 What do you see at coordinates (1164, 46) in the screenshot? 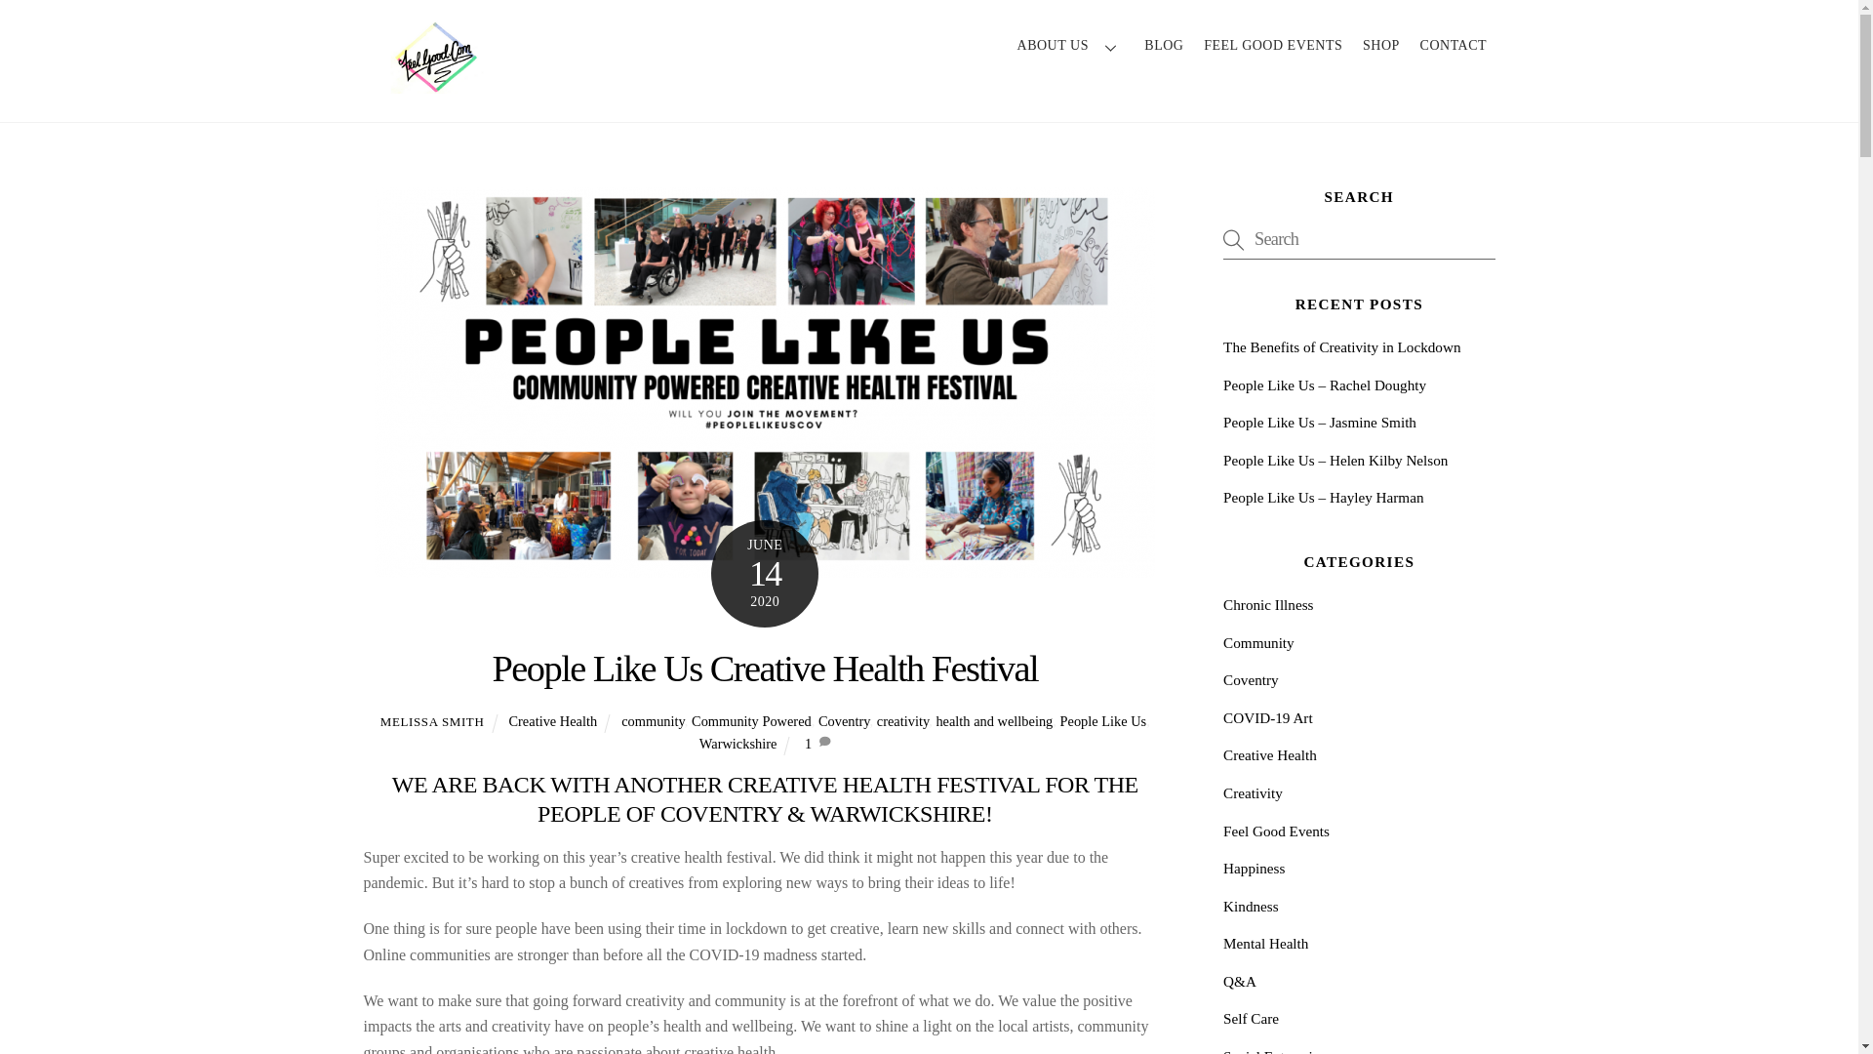
I see `BLOG` at bounding box center [1164, 46].